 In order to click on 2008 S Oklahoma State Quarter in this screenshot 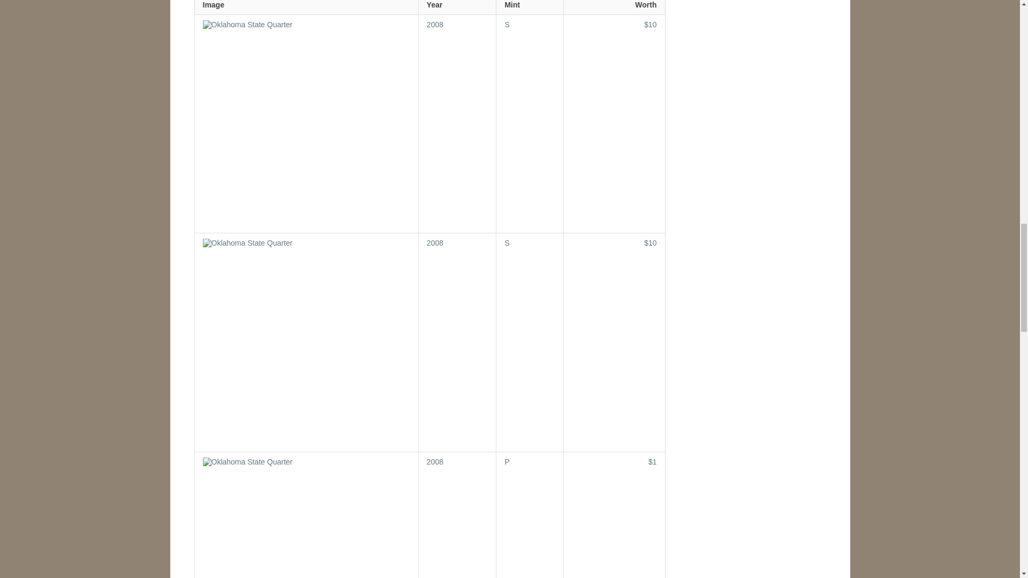, I will do `click(507, 243)`.